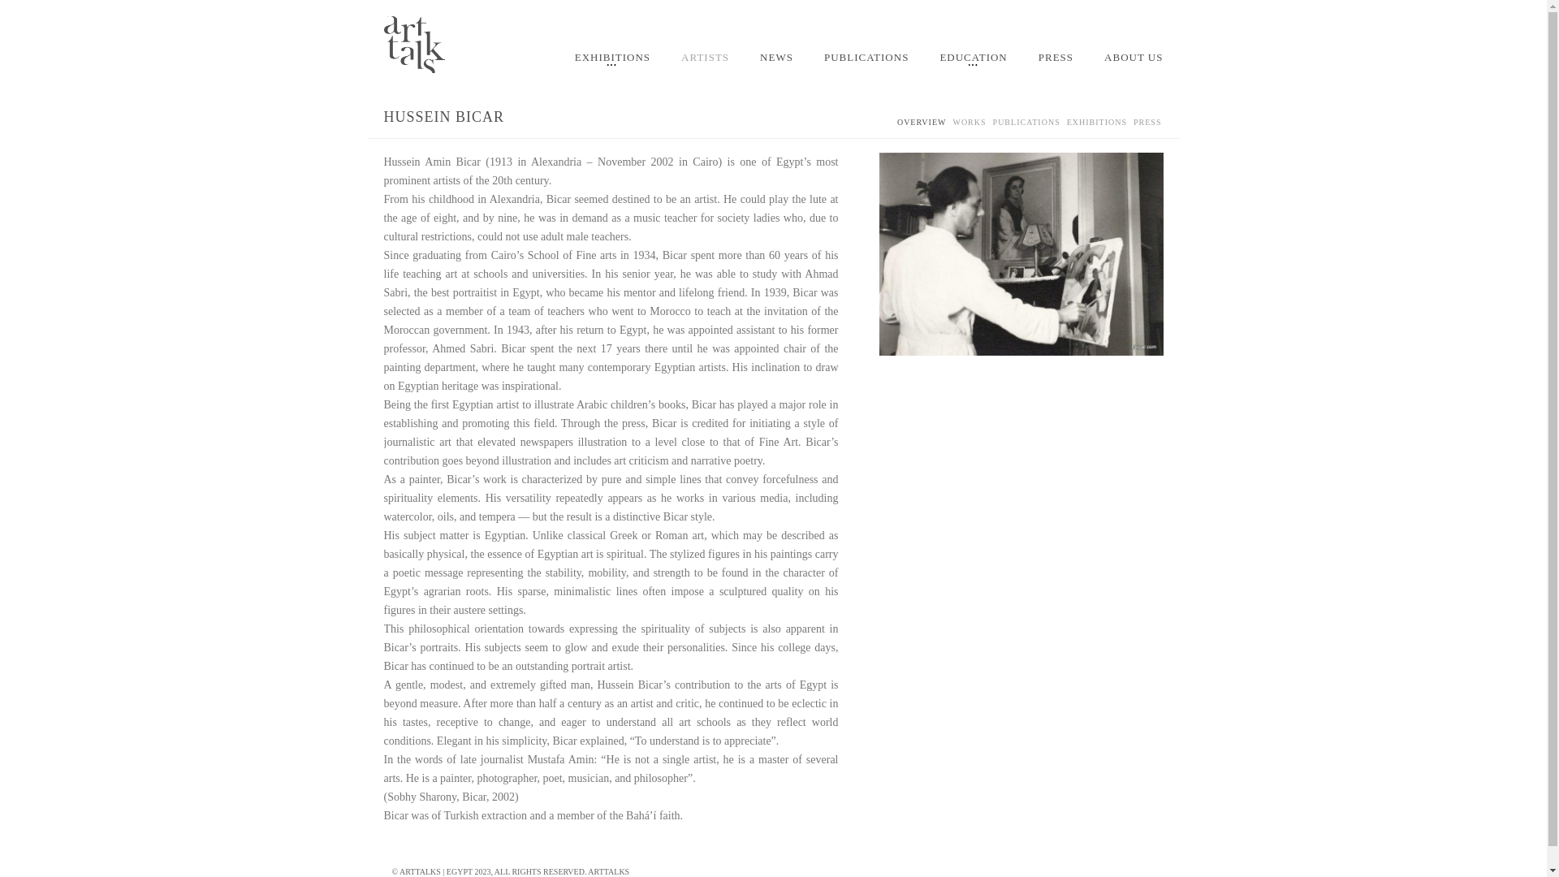 This screenshot has width=1559, height=877. I want to click on PRESS, so click(1147, 126).